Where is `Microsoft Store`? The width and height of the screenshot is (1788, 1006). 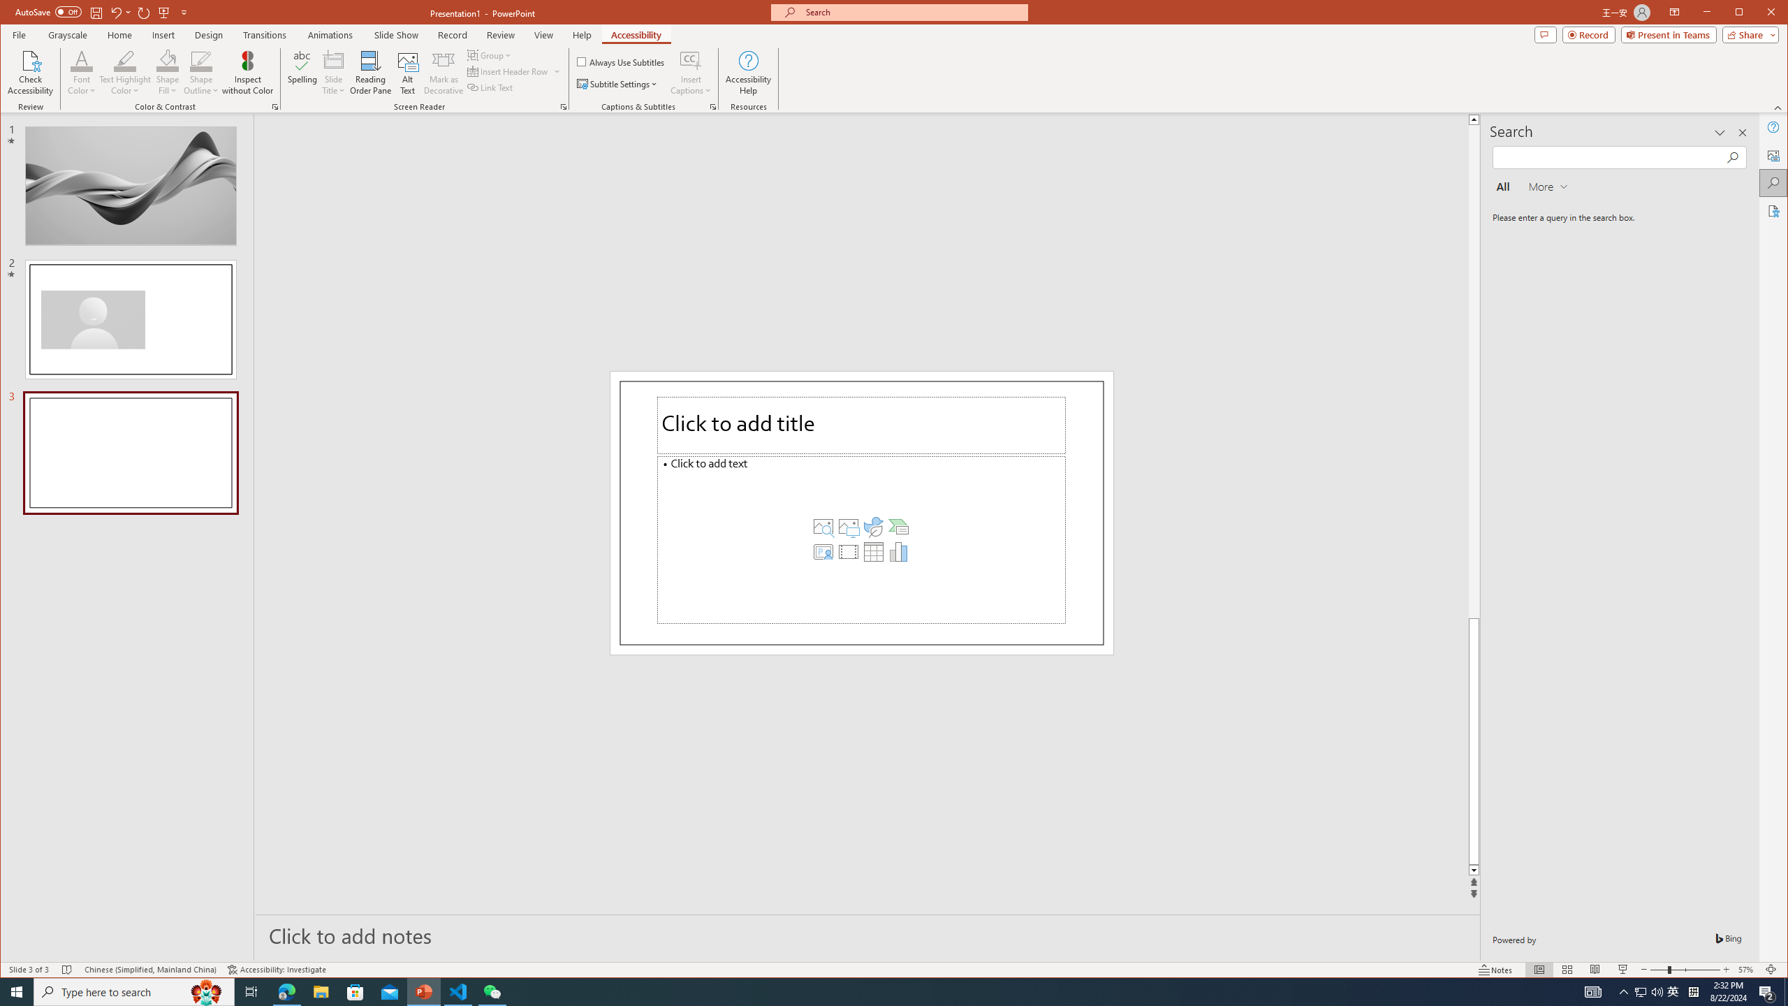
Microsoft Store is located at coordinates (275, 107).